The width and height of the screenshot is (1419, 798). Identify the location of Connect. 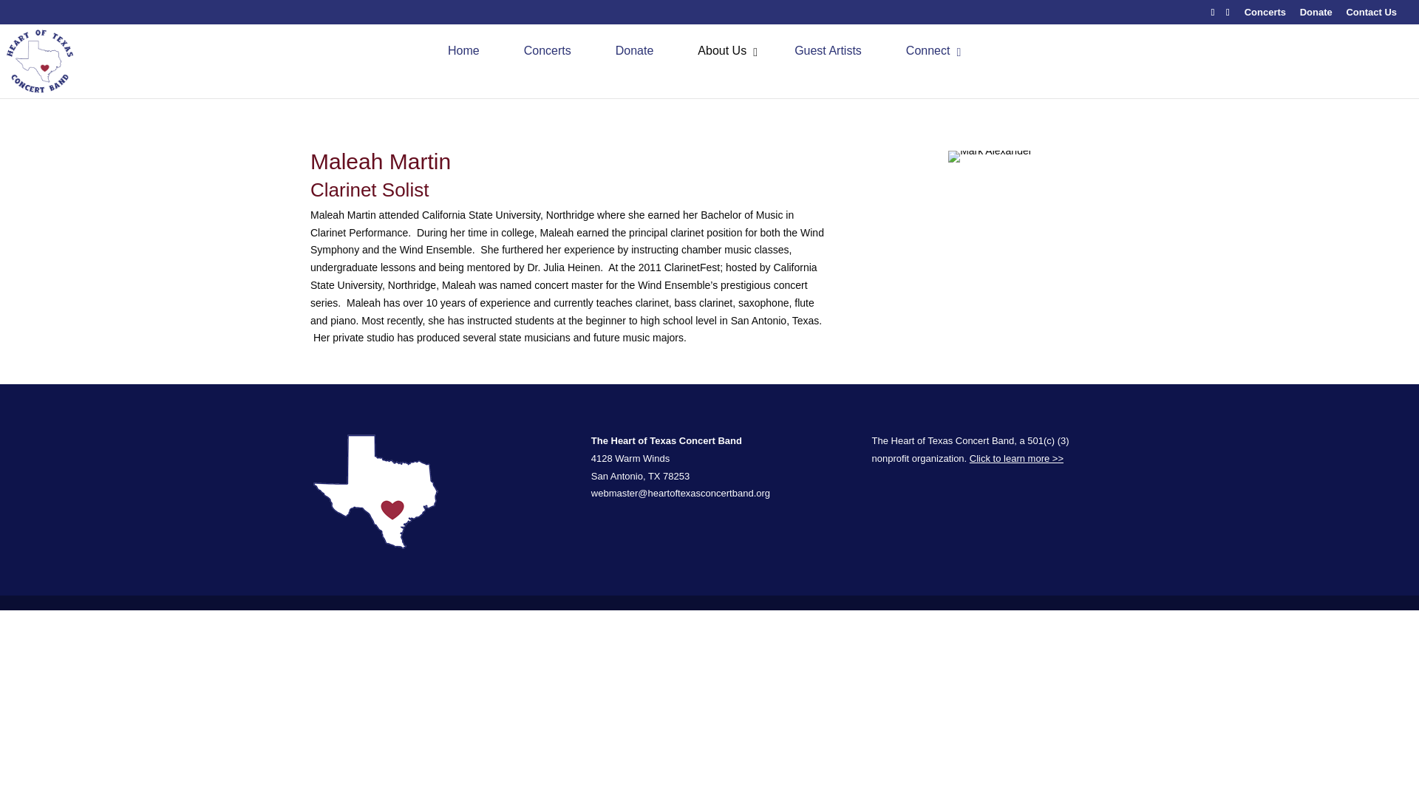
(1265, 16).